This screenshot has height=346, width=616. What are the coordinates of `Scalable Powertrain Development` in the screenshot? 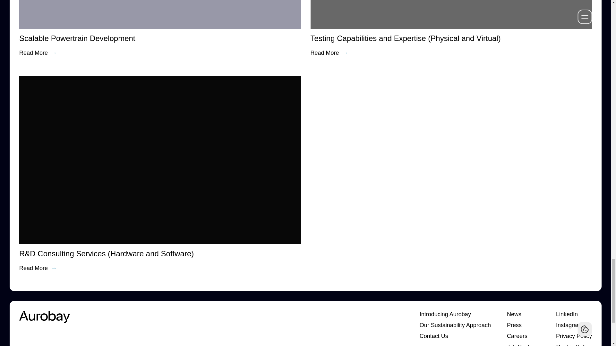 It's located at (77, 38).